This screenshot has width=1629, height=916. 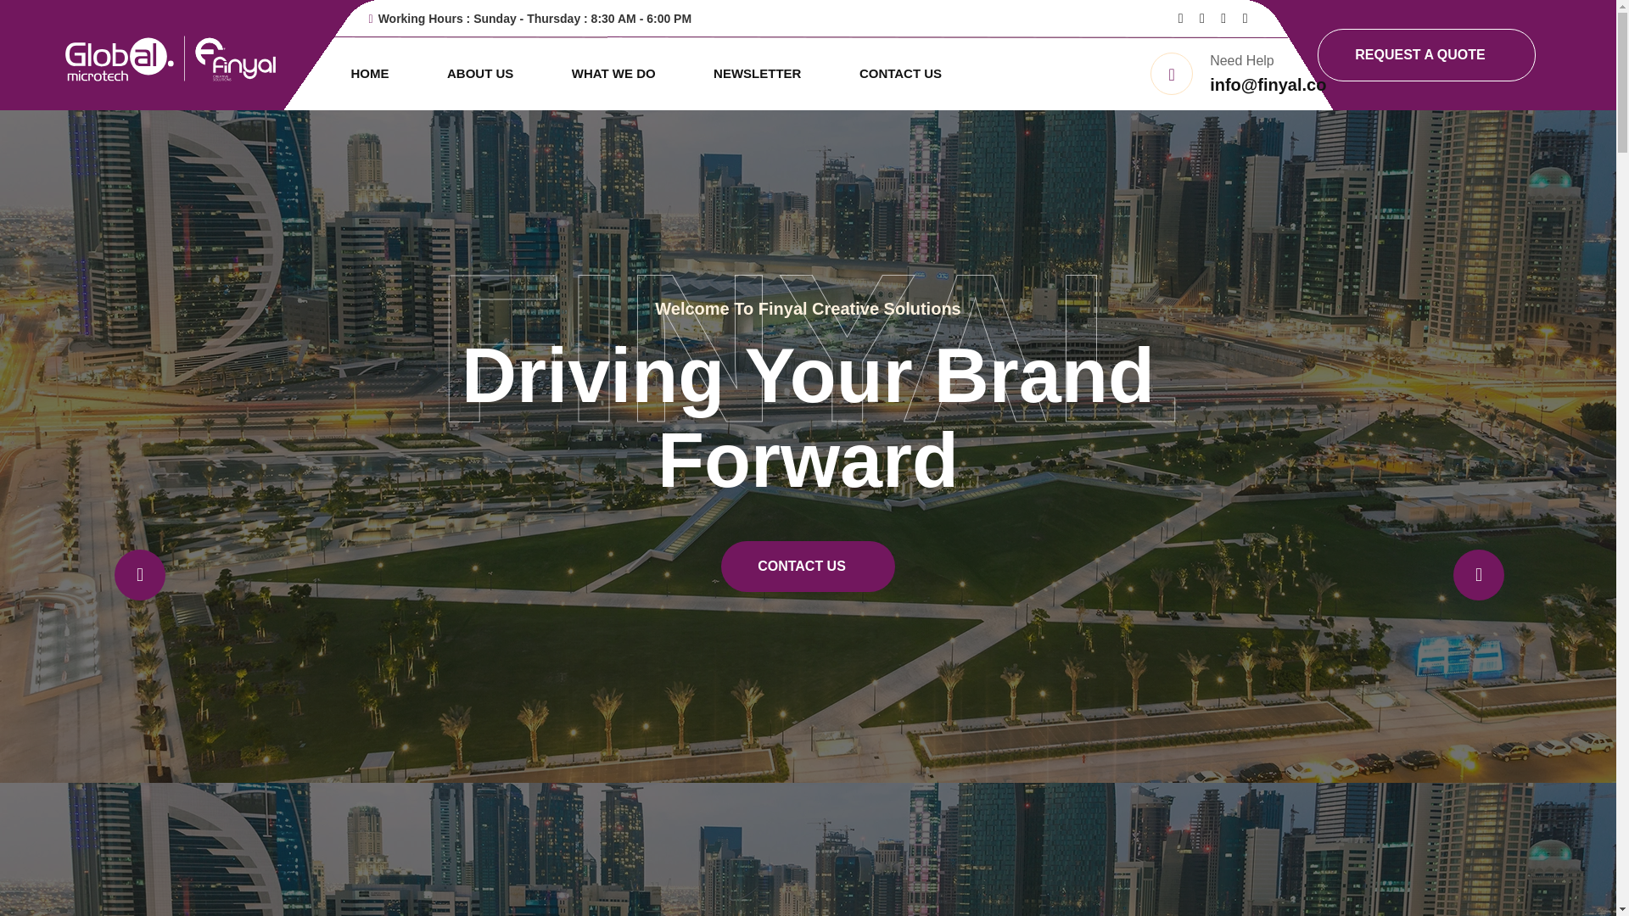 What do you see at coordinates (529, 19) in the screenshot?
I see `Working Hours : Sunday - Thursday : 8:30 AM - 6:00 PM` at bounding box center [529, 19].